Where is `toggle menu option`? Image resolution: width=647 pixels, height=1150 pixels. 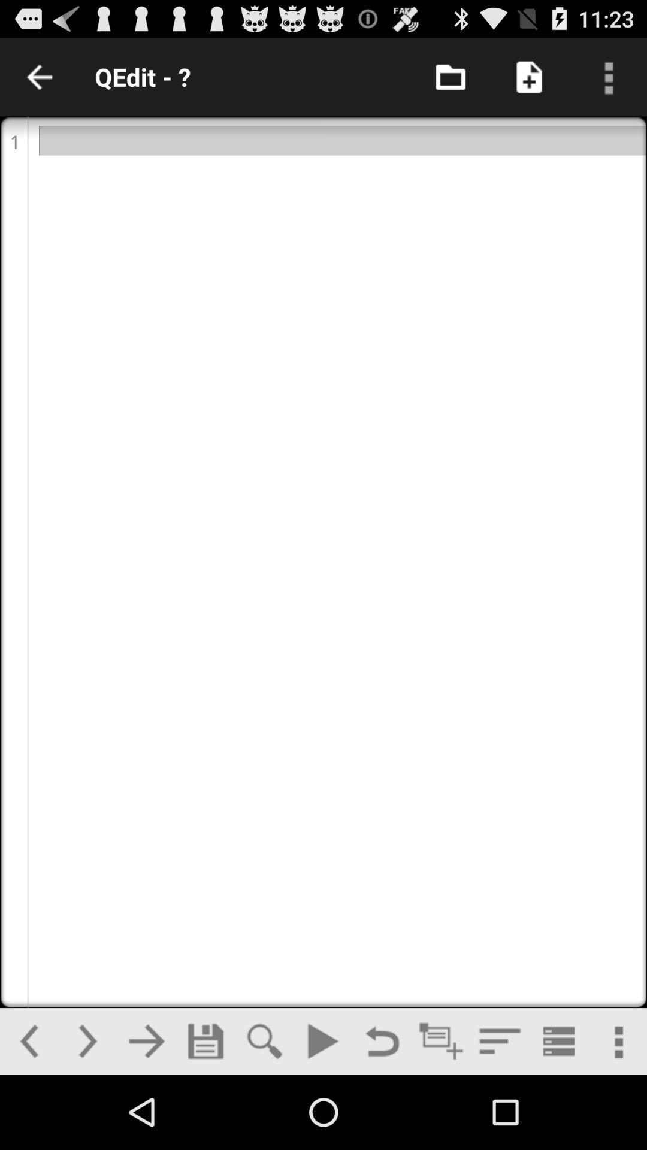
toggle menu option is located at coordinates (500, 1041).